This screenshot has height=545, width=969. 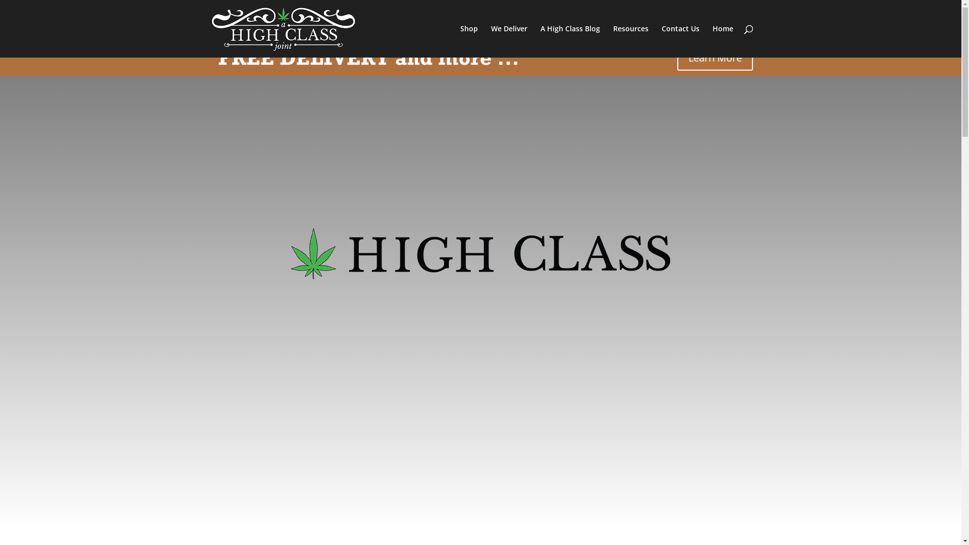 I want to click on Free_Delivery_1, so click(x=385, y=58).